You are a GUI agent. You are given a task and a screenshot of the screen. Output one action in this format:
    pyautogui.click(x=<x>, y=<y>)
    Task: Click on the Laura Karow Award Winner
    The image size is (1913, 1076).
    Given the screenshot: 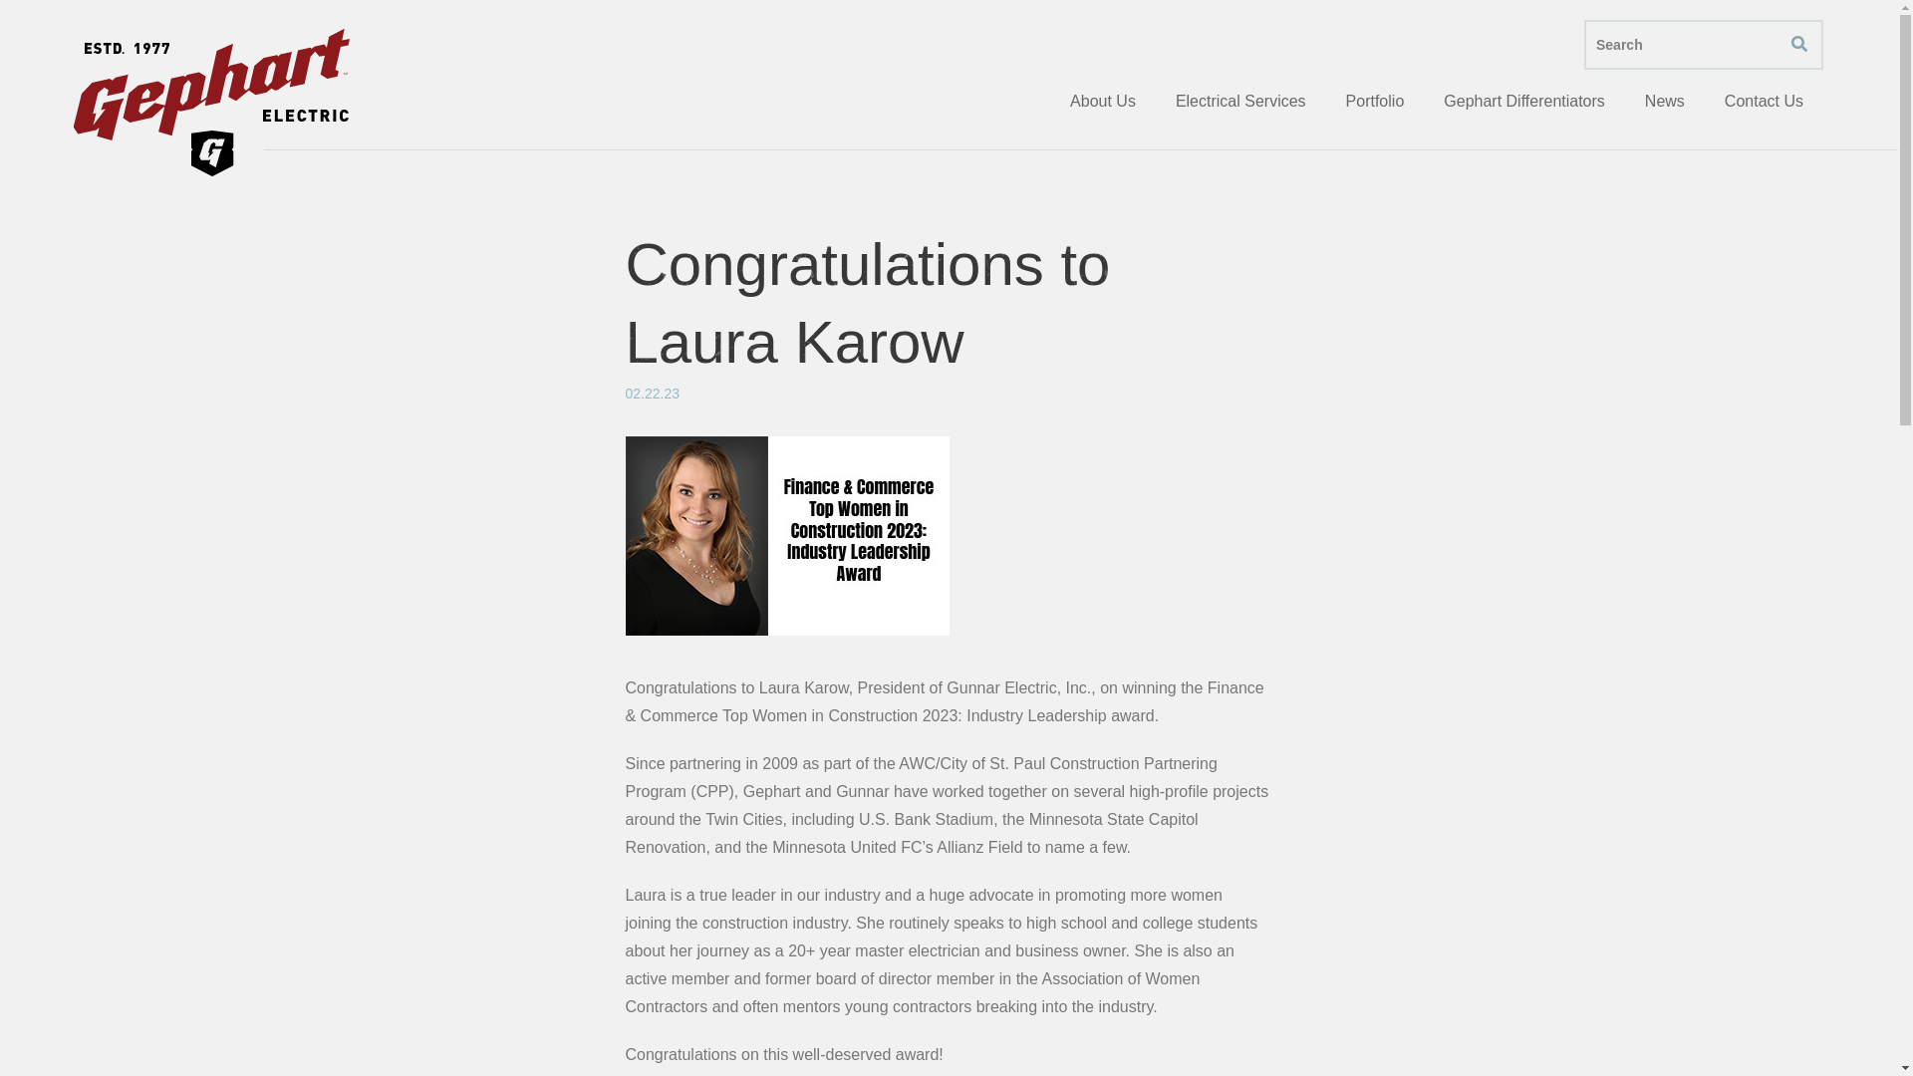 What is the action you would take?
    pyautogui.click(x=787, y=551)
    